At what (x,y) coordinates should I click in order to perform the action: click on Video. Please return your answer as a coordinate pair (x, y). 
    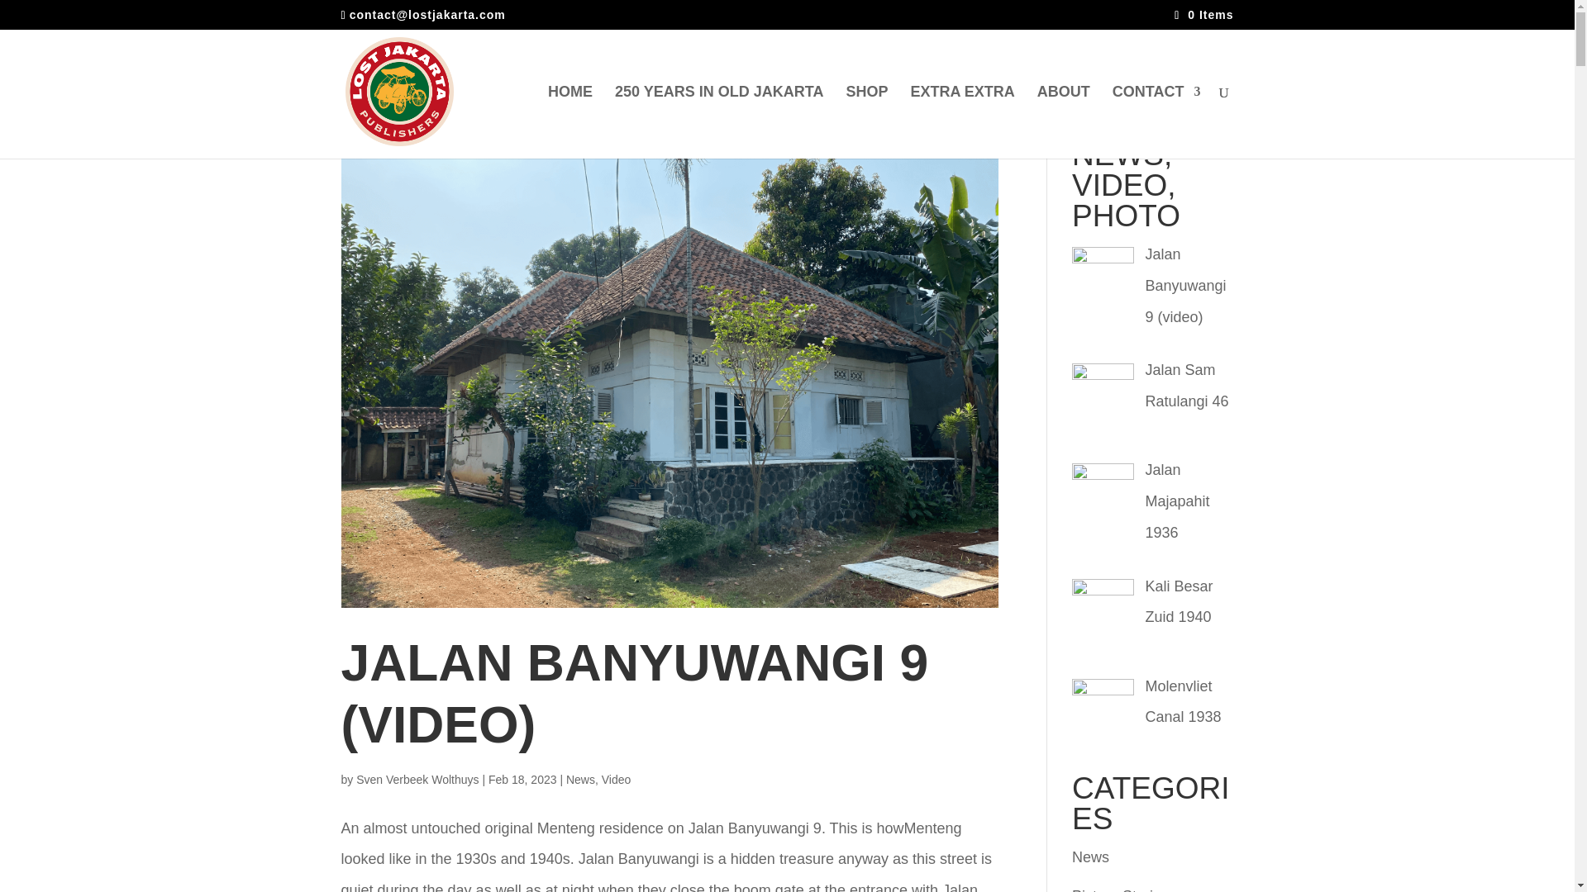
    Looking at the image, I should click on (617, 780).